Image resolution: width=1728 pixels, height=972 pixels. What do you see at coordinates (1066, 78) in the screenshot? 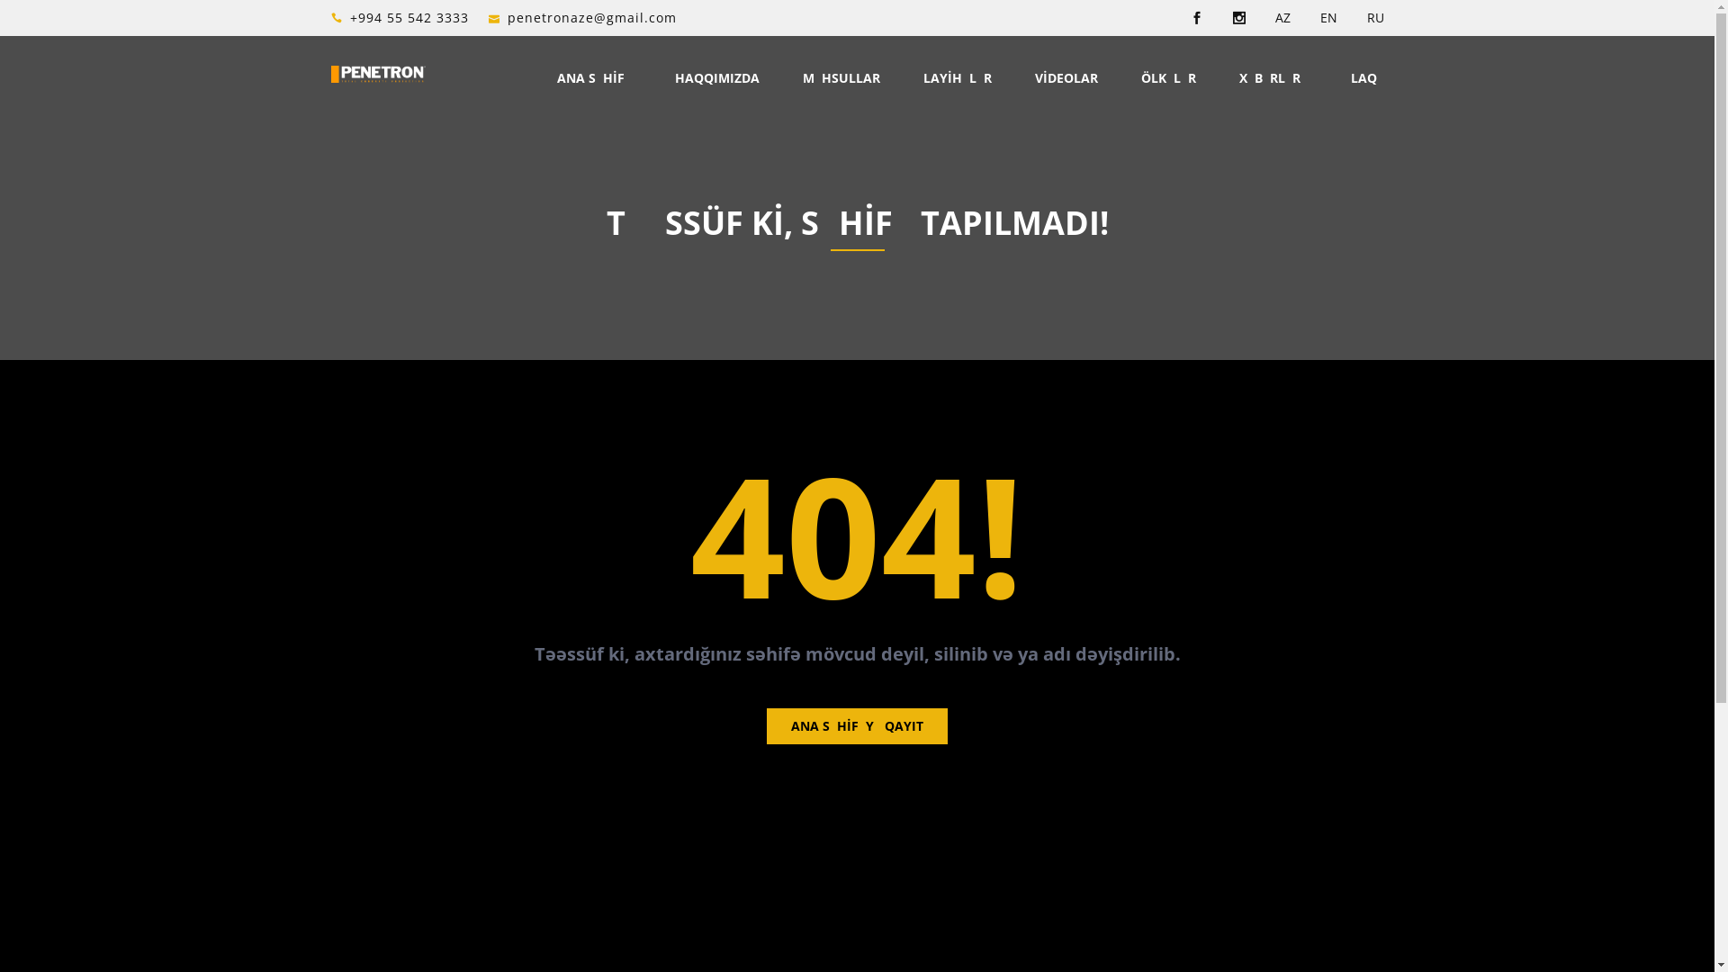
I see `VIDEOLAR` at bounding box center [1066, 78].